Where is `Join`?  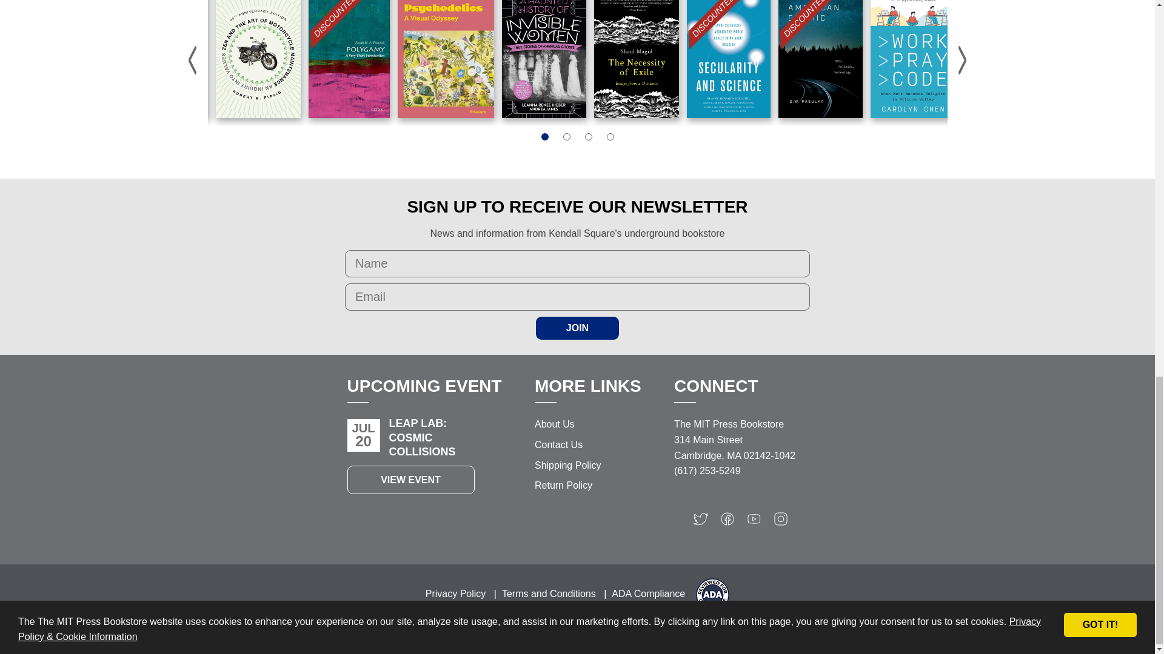 Join is located at coordinates (577, 328).